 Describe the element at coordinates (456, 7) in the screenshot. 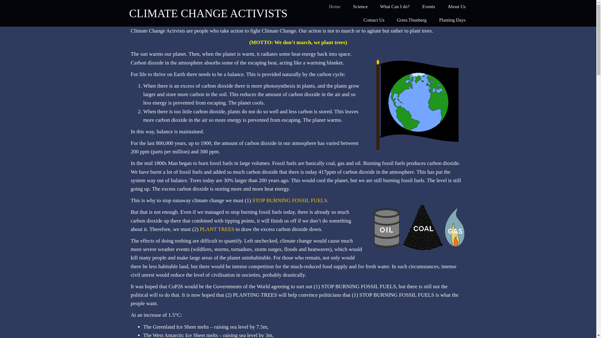

I see `About Us` at that location.